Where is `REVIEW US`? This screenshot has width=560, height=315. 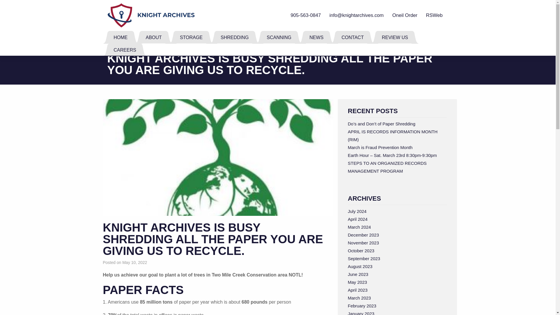
REVIEW US is located at coordinates (395, 37).